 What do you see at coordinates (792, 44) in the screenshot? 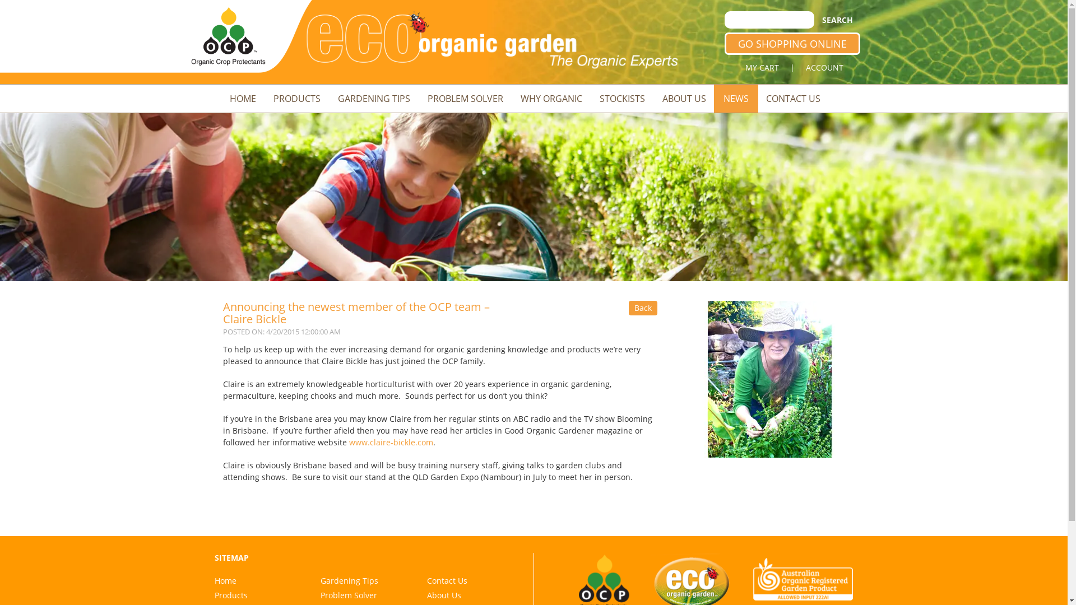
I see `GO SHOPPING ONLINE` at bounding box center [792, 44].